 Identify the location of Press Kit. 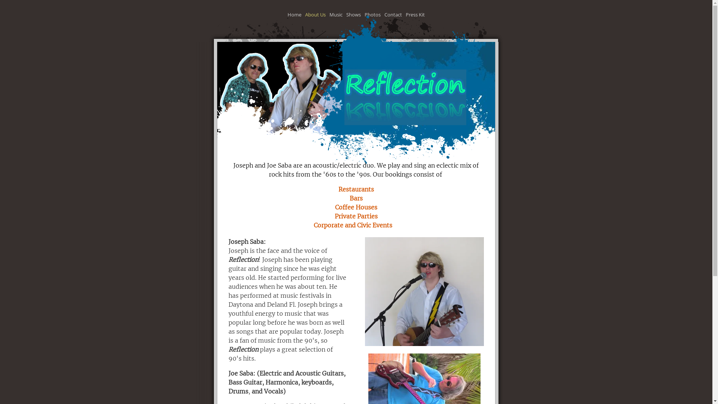
(415, 15).